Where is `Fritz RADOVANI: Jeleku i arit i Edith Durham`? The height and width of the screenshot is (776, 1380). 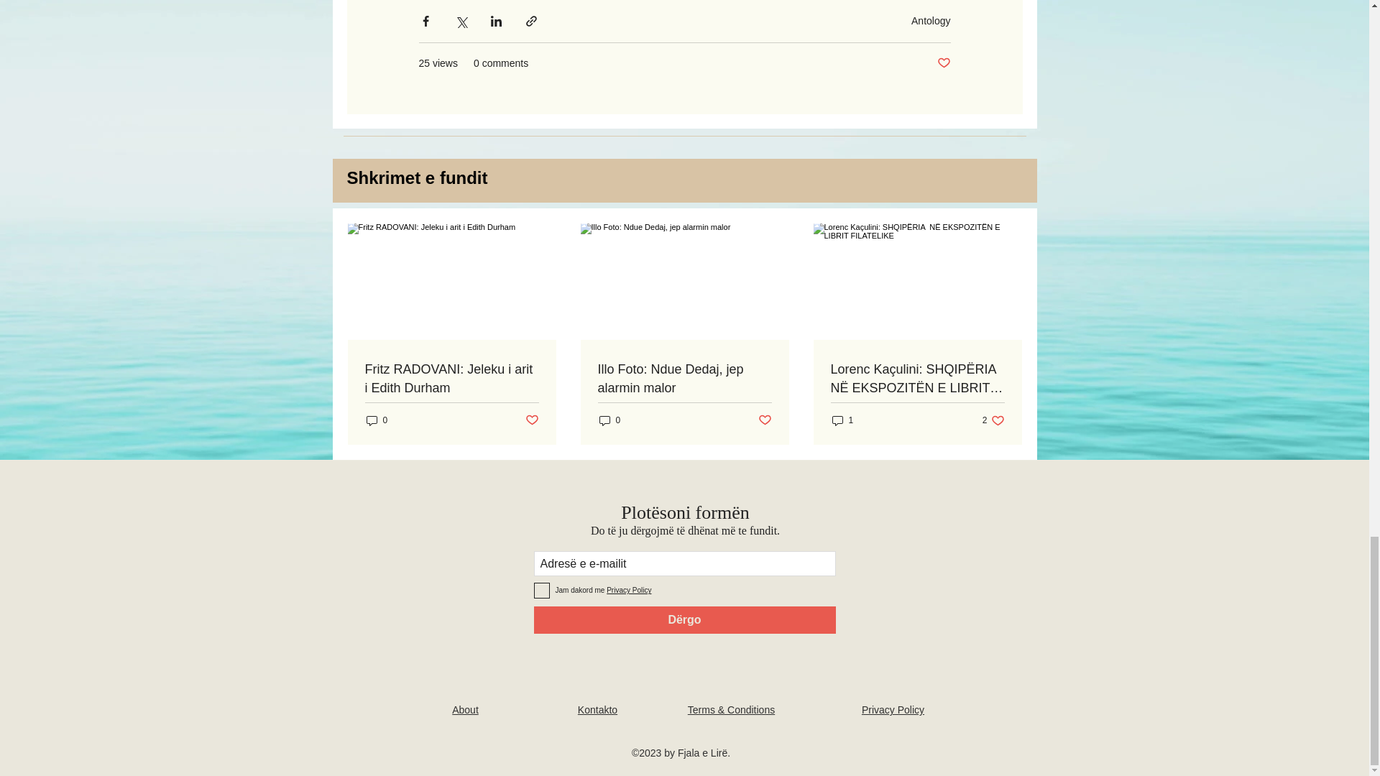 Fritz RADOVANI: Jeleku i arit i Edith Durham is located at coordinates (452, 378).